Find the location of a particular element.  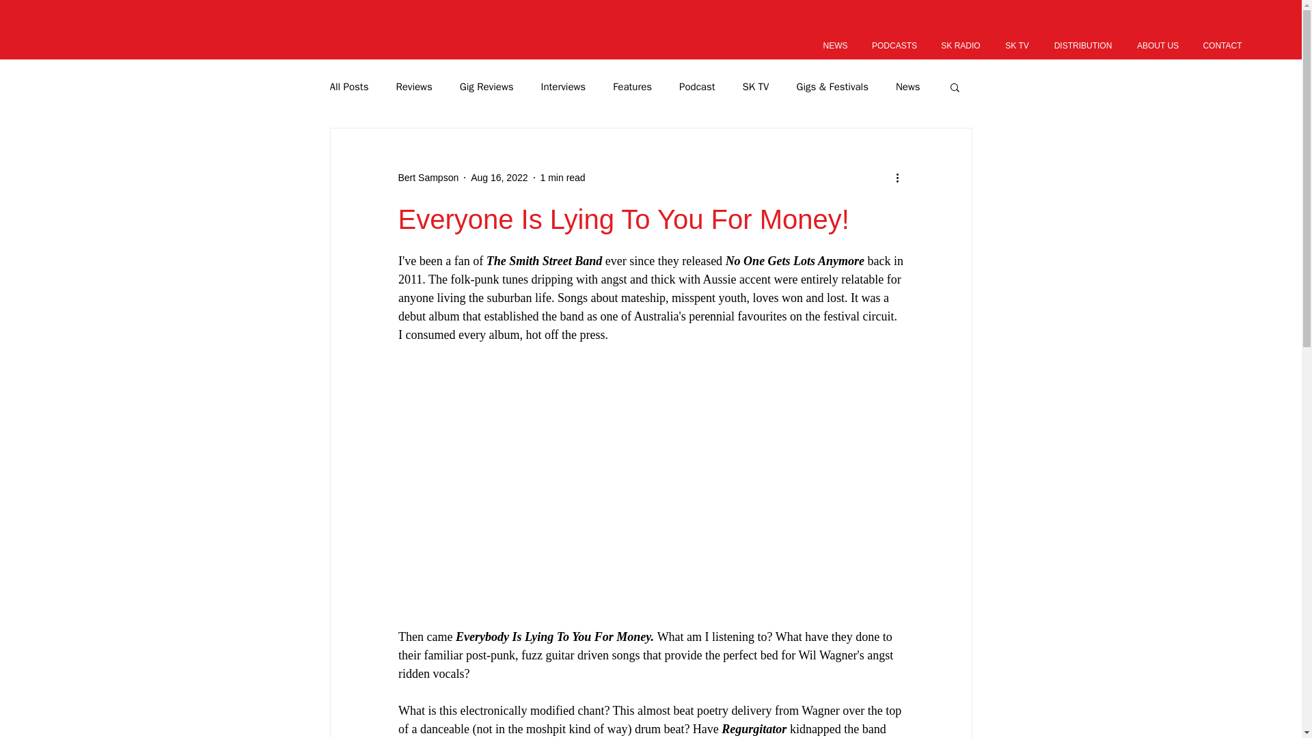

Aug 16, 2022 is located at coordinates (499, 177).